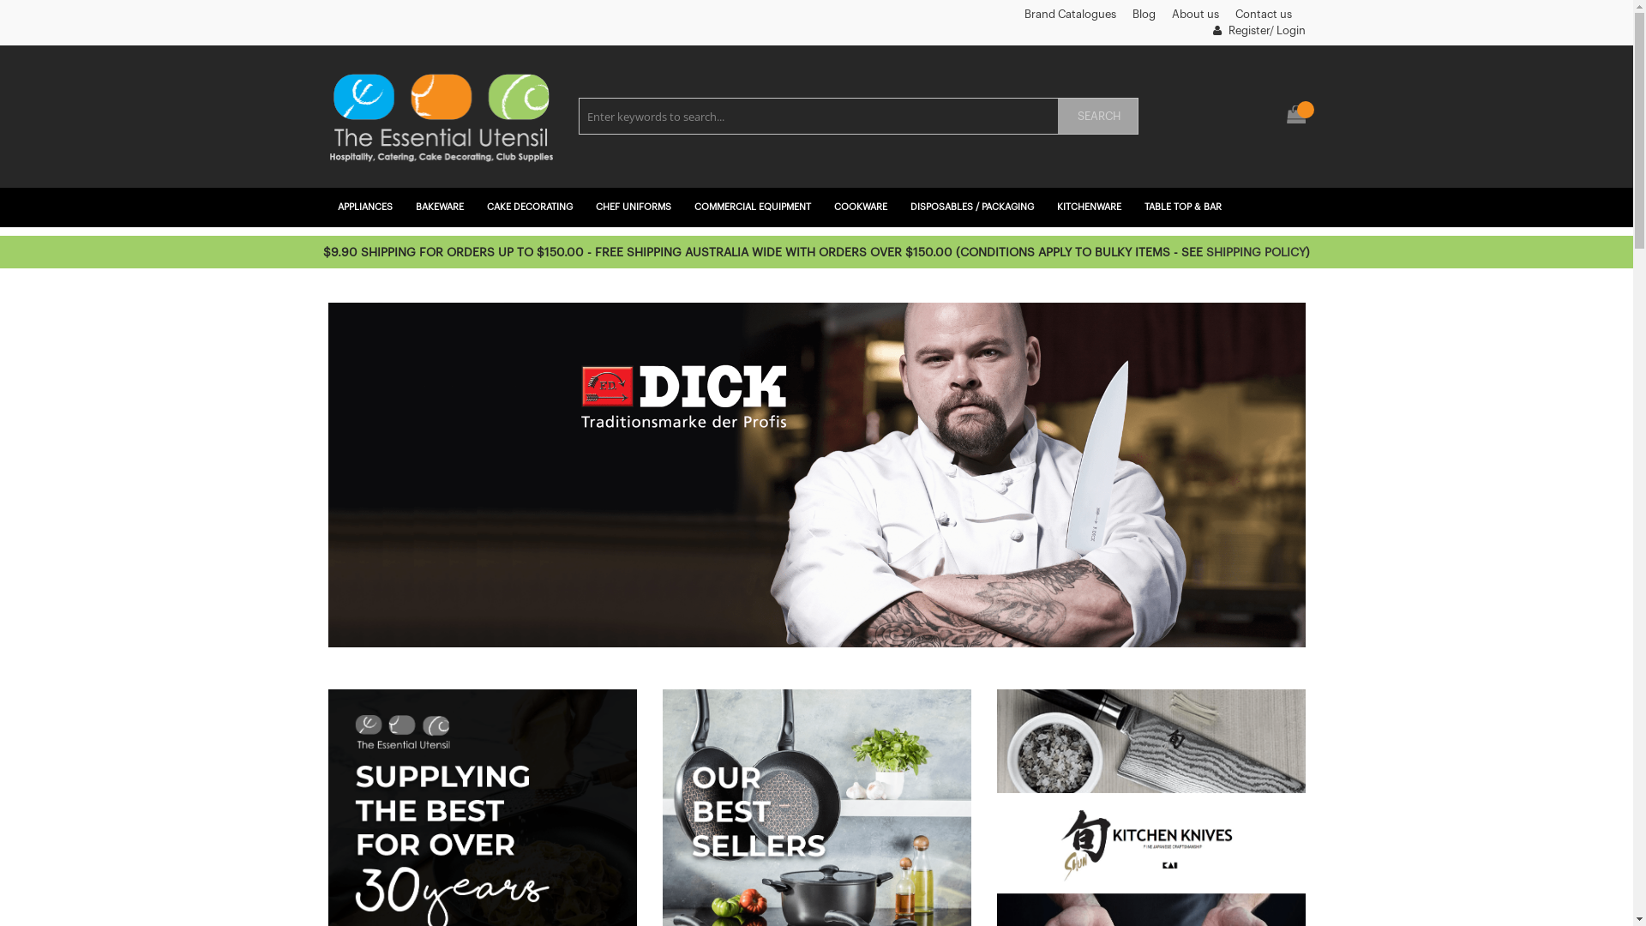 The image size is (1646, 926). What do you see at coordinates (1144, 14) in the screenshot?
I see `Blog` at bounding box center [1144, 14].